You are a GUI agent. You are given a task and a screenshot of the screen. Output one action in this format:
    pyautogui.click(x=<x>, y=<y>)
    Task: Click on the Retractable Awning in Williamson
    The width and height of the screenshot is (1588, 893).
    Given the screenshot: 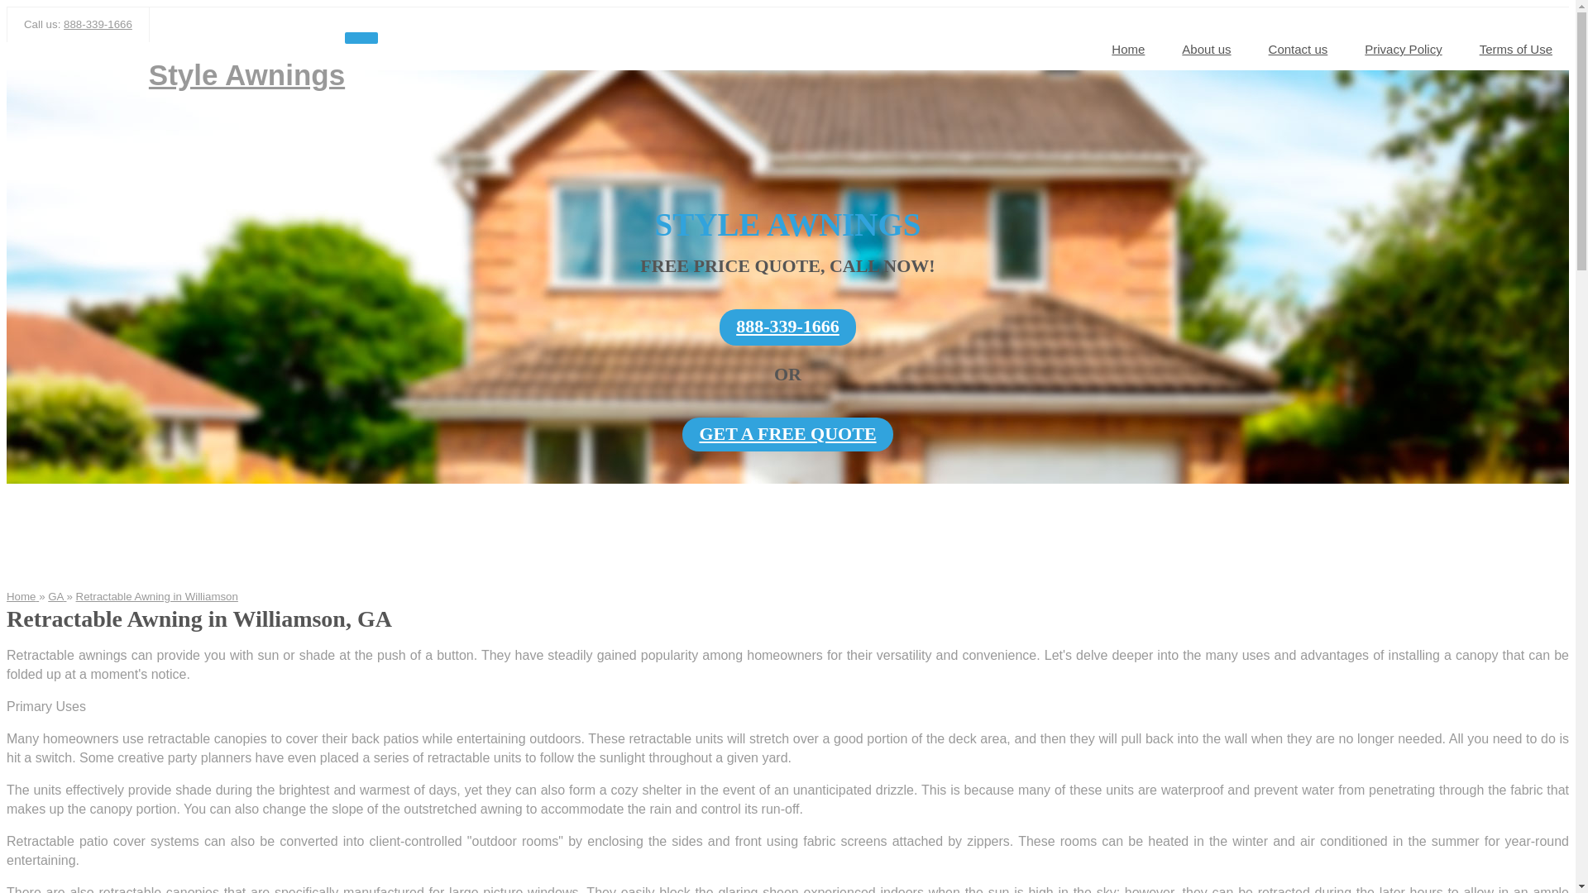 What is the action you would take?
    pyautogui.click(x=157, y=596)
    